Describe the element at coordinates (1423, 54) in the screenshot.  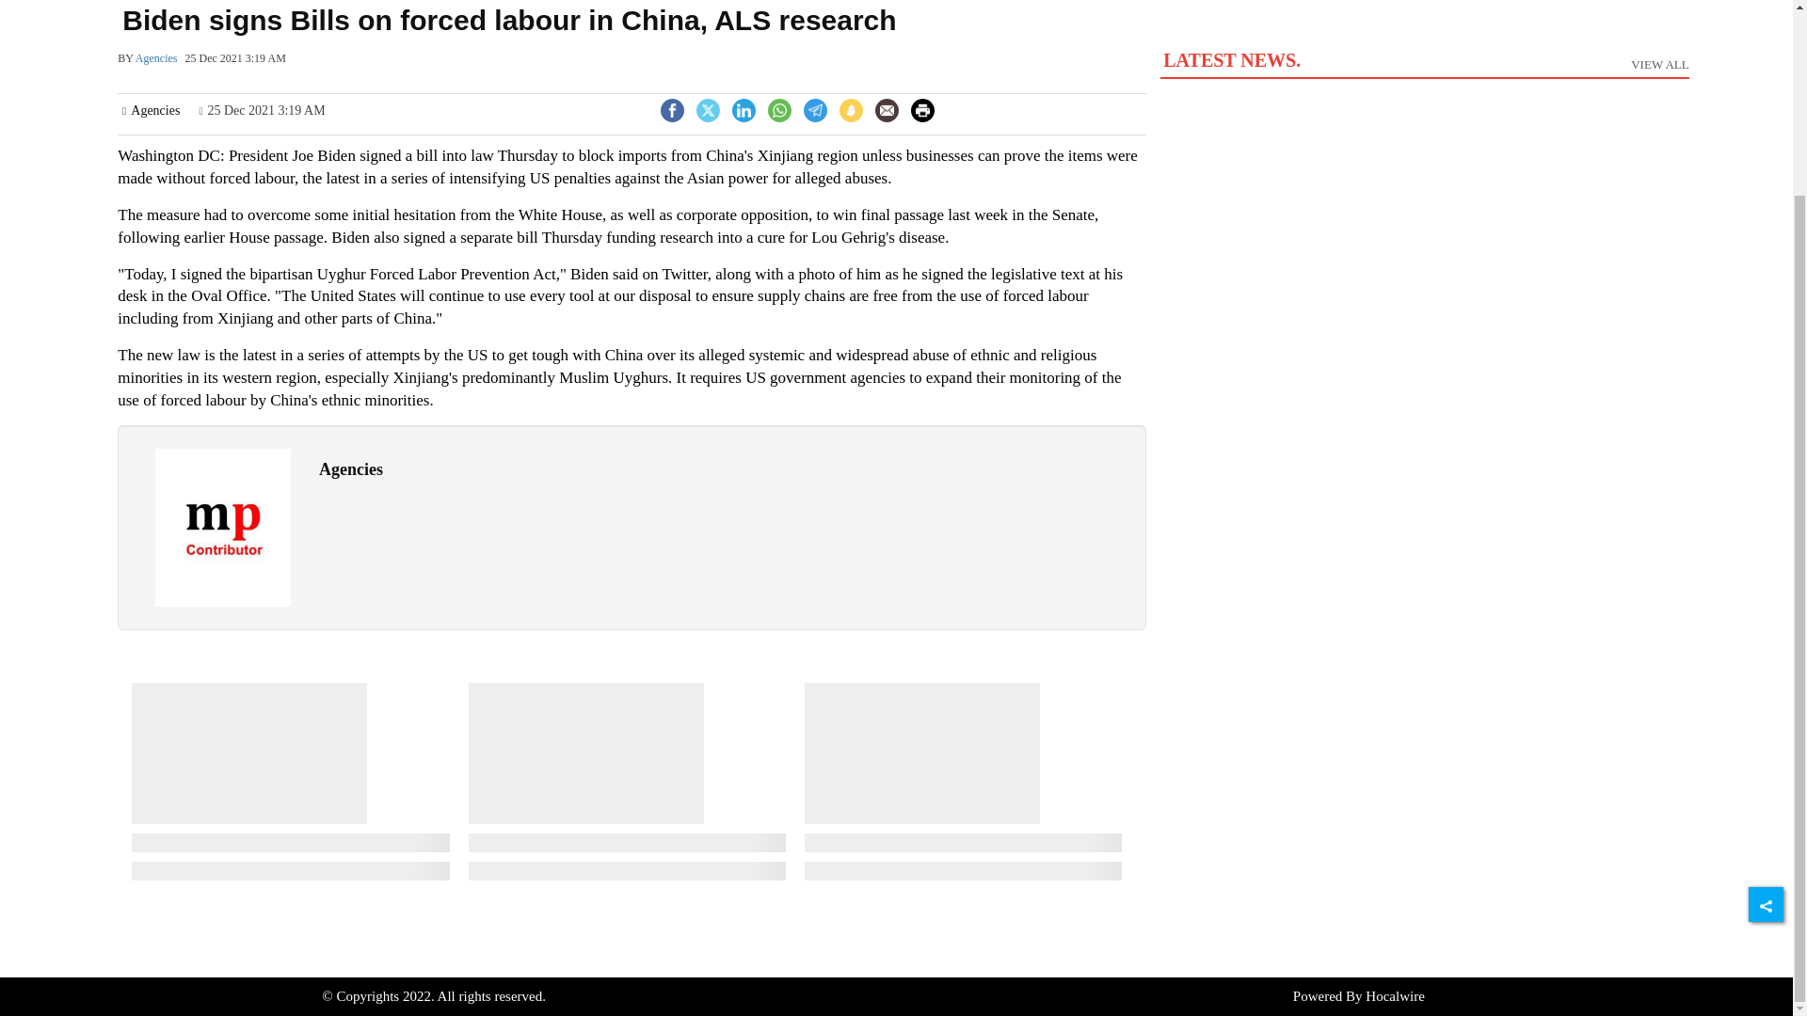
I see `Email` at that location.